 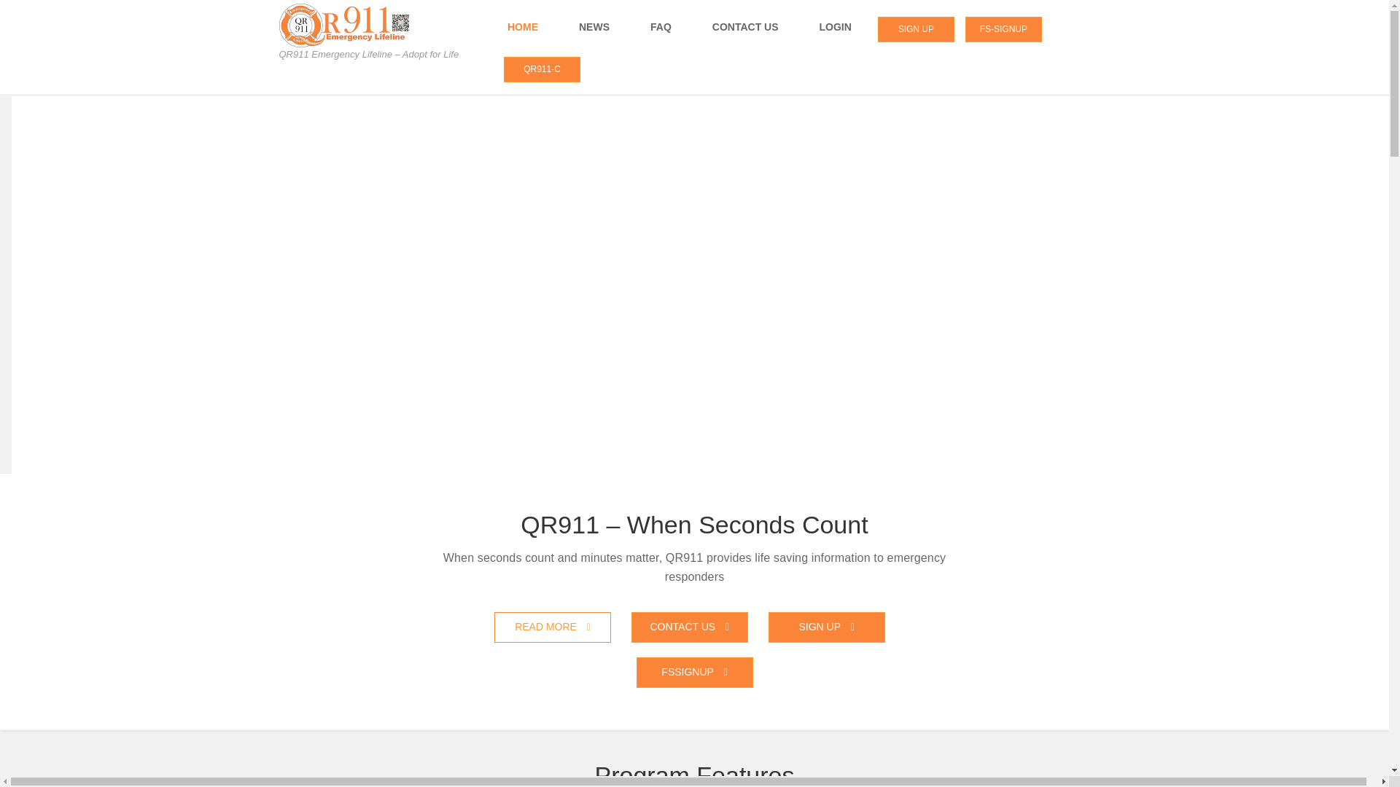 What do you see at coordinates (1003, 29) in the screenshot?
I see `FS-SIGNUP` at bounding box center [1003, 29].